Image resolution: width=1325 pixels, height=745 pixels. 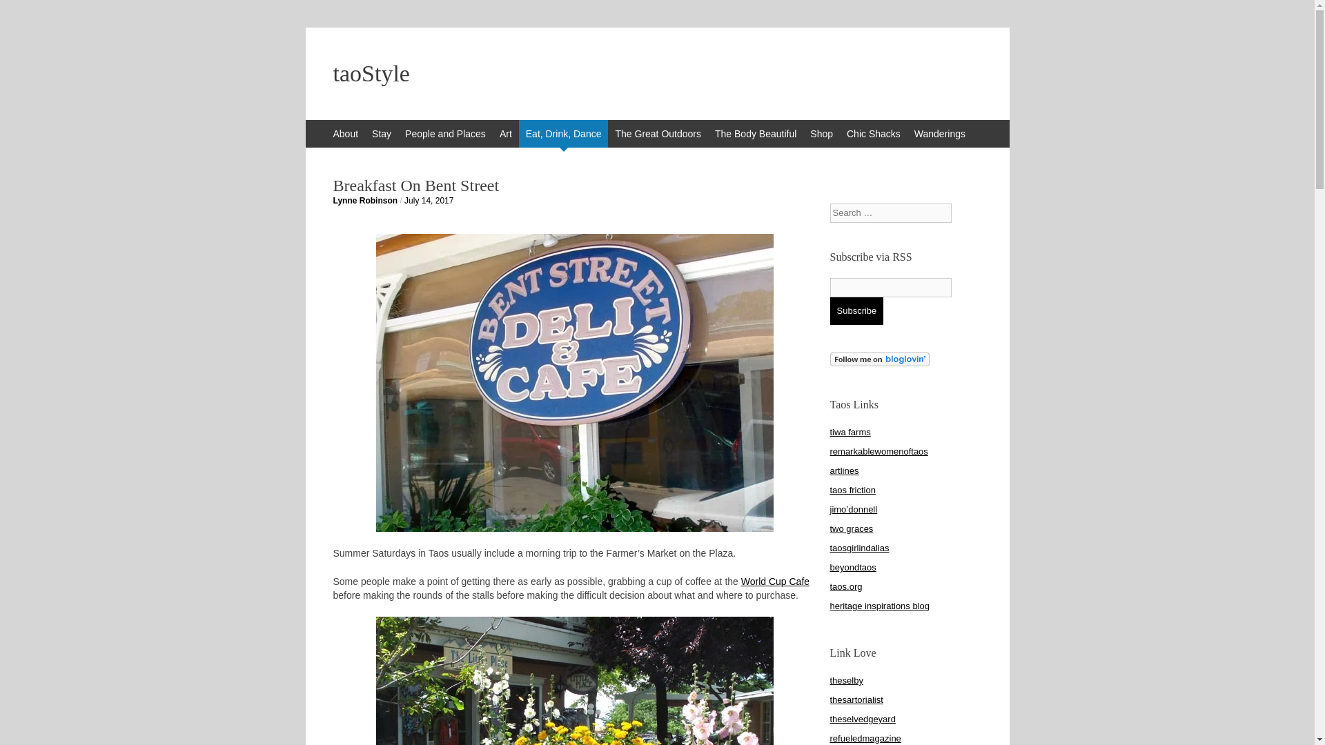 What do you see at coordinates (446, 133) in the screenshot?
I see `People and Places` at bounding box center [446, 133].